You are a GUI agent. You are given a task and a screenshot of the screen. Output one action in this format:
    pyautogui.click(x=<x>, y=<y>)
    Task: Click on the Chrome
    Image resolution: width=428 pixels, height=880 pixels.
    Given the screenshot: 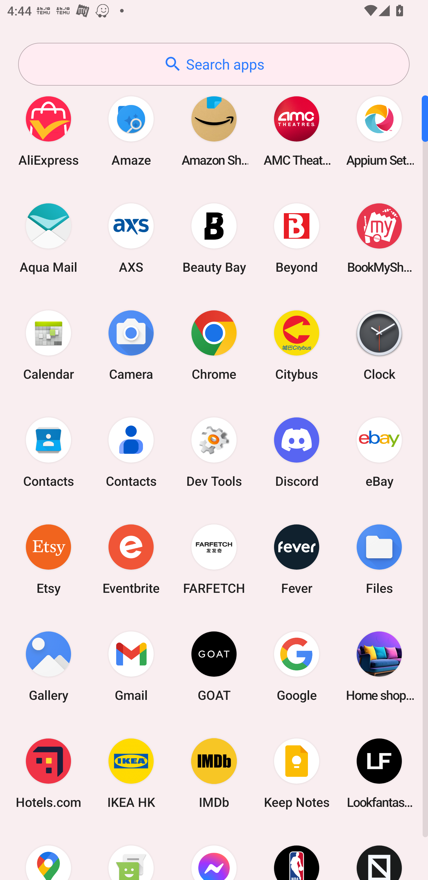 What is the action you would take?
    pyautogui.click(x=214, y=345)
    